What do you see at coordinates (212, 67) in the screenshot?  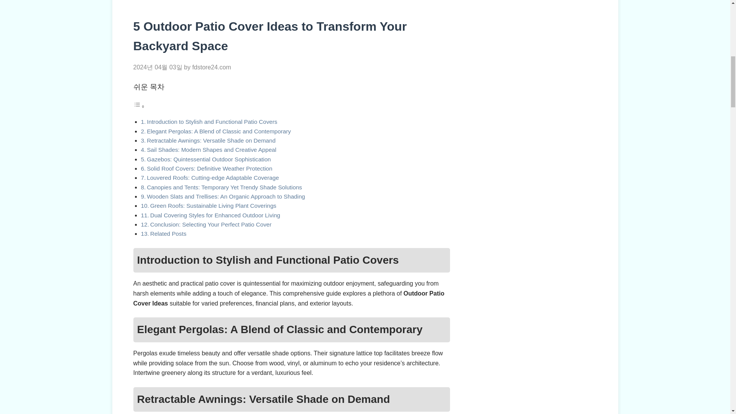 I see `fdstore24.com` at bounding box center [212, 67].